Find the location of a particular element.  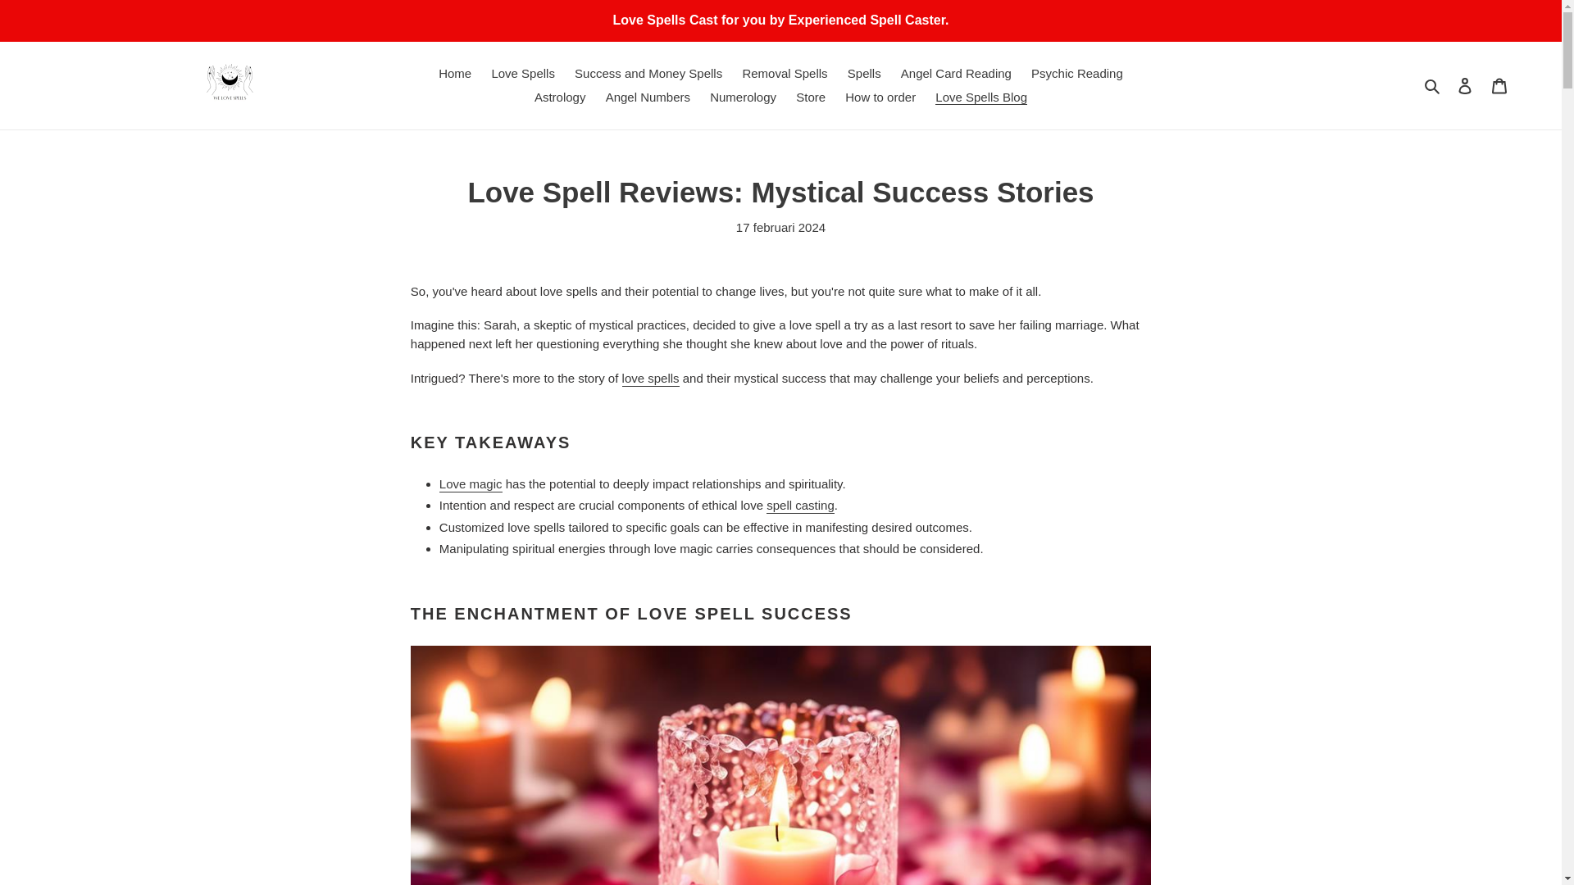

Zoeken is located at coordinates (1433, 85).